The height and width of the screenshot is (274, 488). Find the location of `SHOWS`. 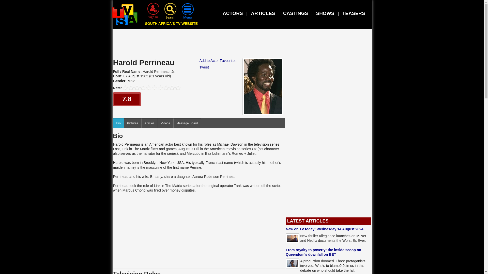

SHOWS is located at coordinates (325, 13).